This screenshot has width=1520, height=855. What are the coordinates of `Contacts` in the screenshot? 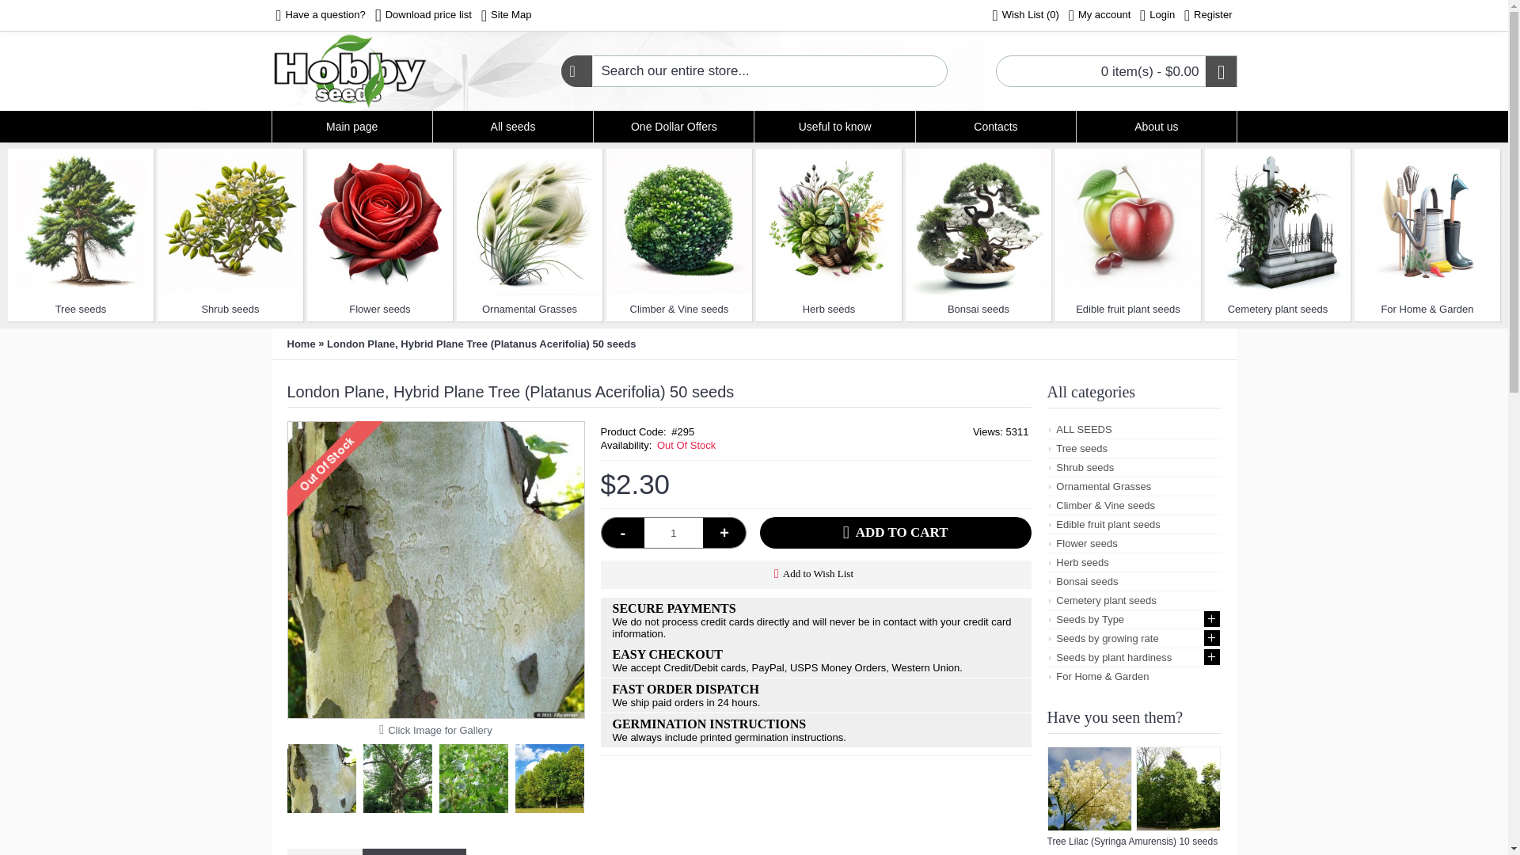 It's located at (996, 127).